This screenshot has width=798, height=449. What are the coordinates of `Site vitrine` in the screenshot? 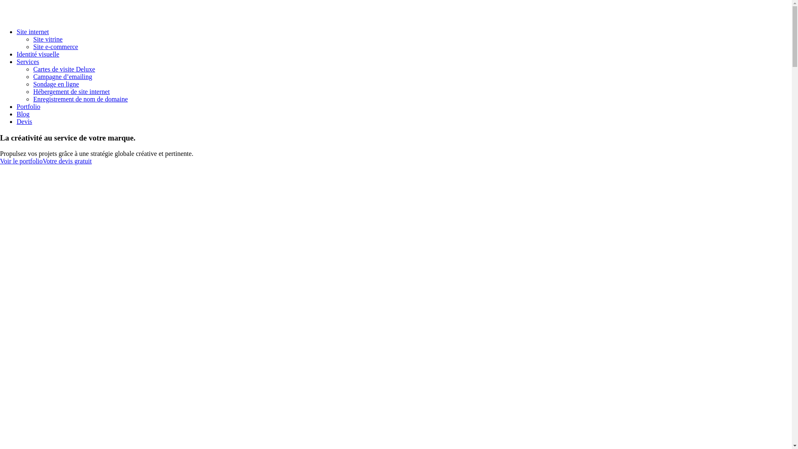 It's located at (48, 39).